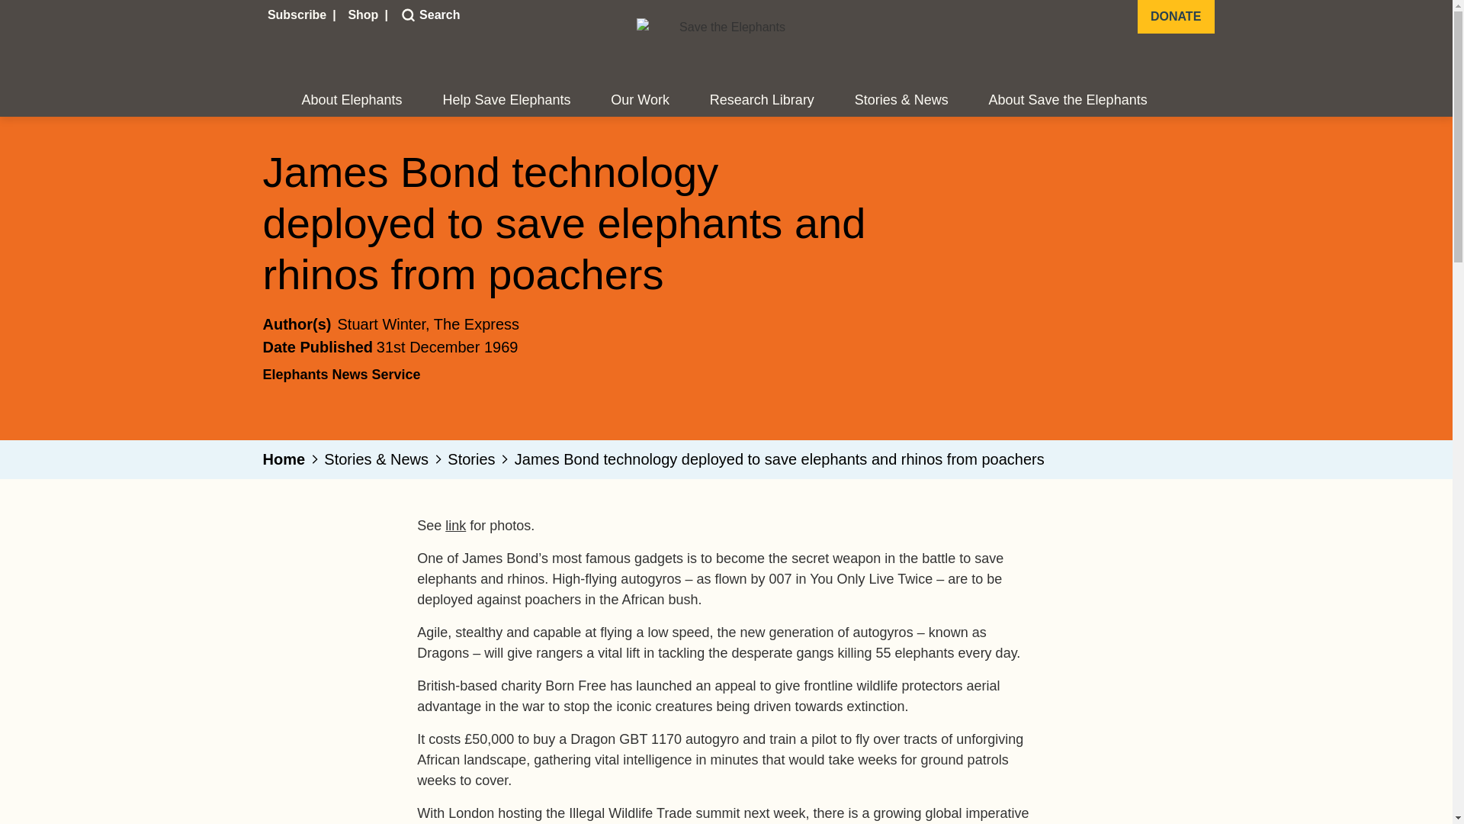 This screenshot has height=824, width=1464. I want to click on Shop, so click(364, 15).